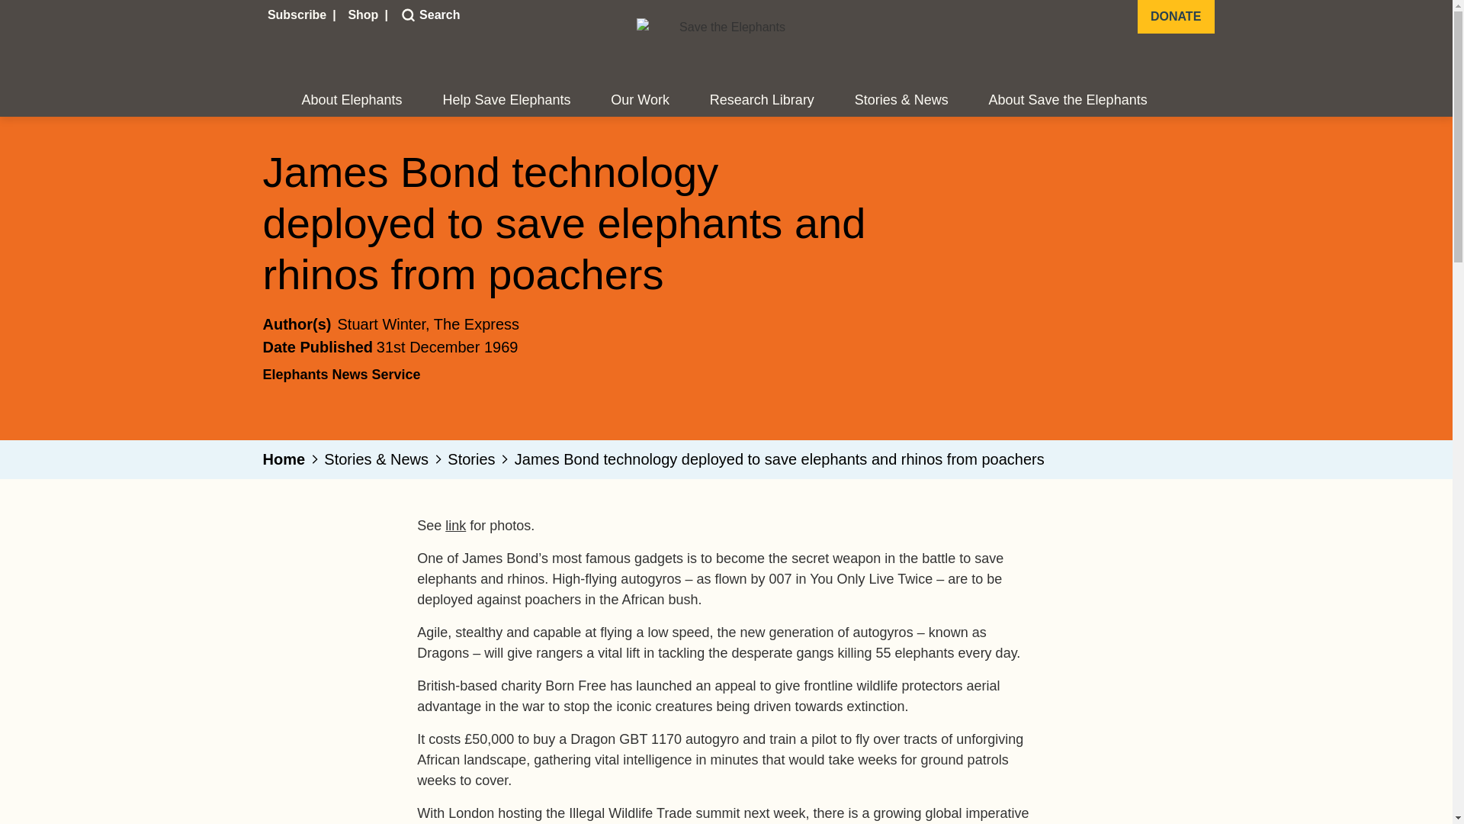 This screenshot has height=824, width=1464. I want to click on Shop, so click(364, 15).